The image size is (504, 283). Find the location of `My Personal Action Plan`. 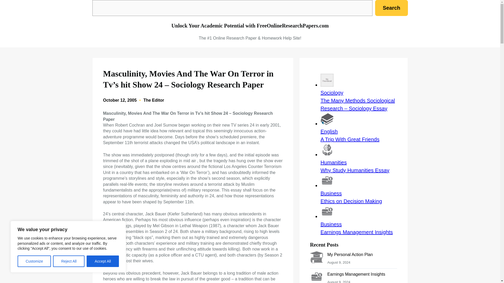

My Personal Action Plan is located at coordinates (350, 254).